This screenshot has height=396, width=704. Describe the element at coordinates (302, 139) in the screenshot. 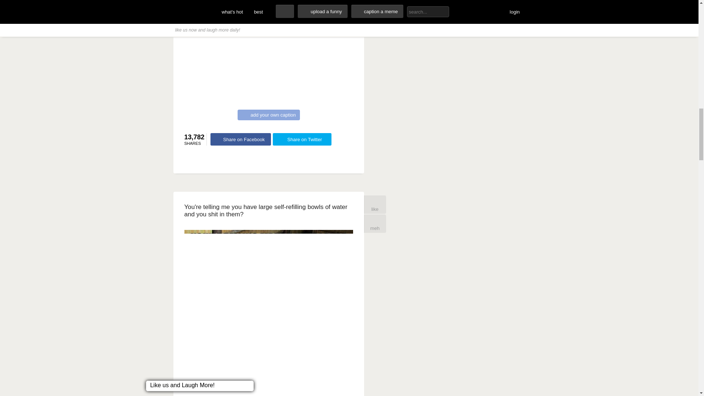

I see `Share on Twitter` at that location.